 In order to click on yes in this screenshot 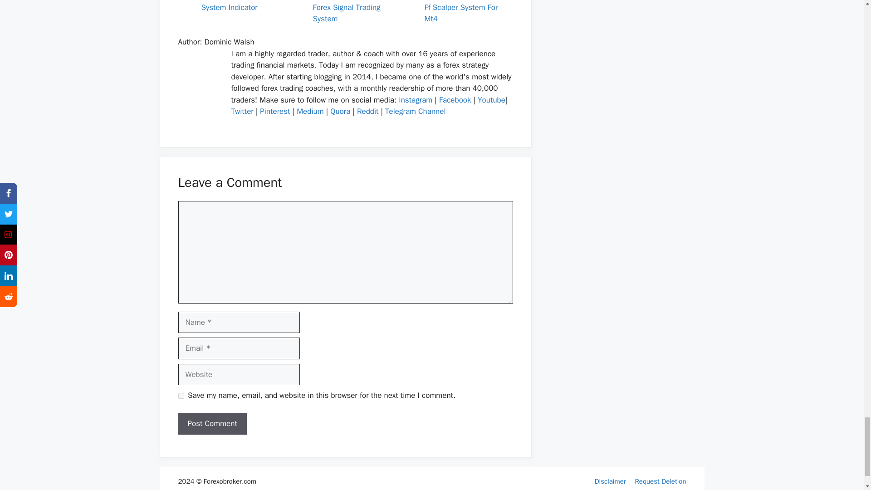, I will do `click(181, 396)`.